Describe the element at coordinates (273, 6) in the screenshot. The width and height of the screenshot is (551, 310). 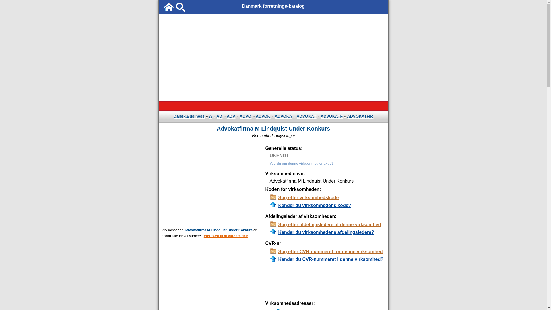
I see `Danmark forretnings-katalog` at that location.